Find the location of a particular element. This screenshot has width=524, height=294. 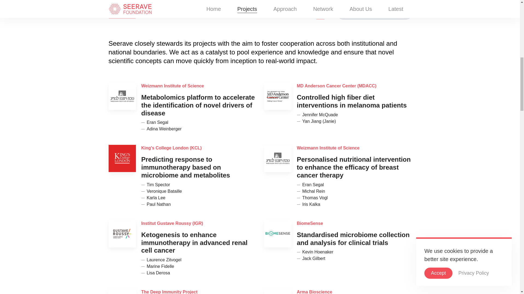

Science Philanthropy is located at coordinates (161, 14).